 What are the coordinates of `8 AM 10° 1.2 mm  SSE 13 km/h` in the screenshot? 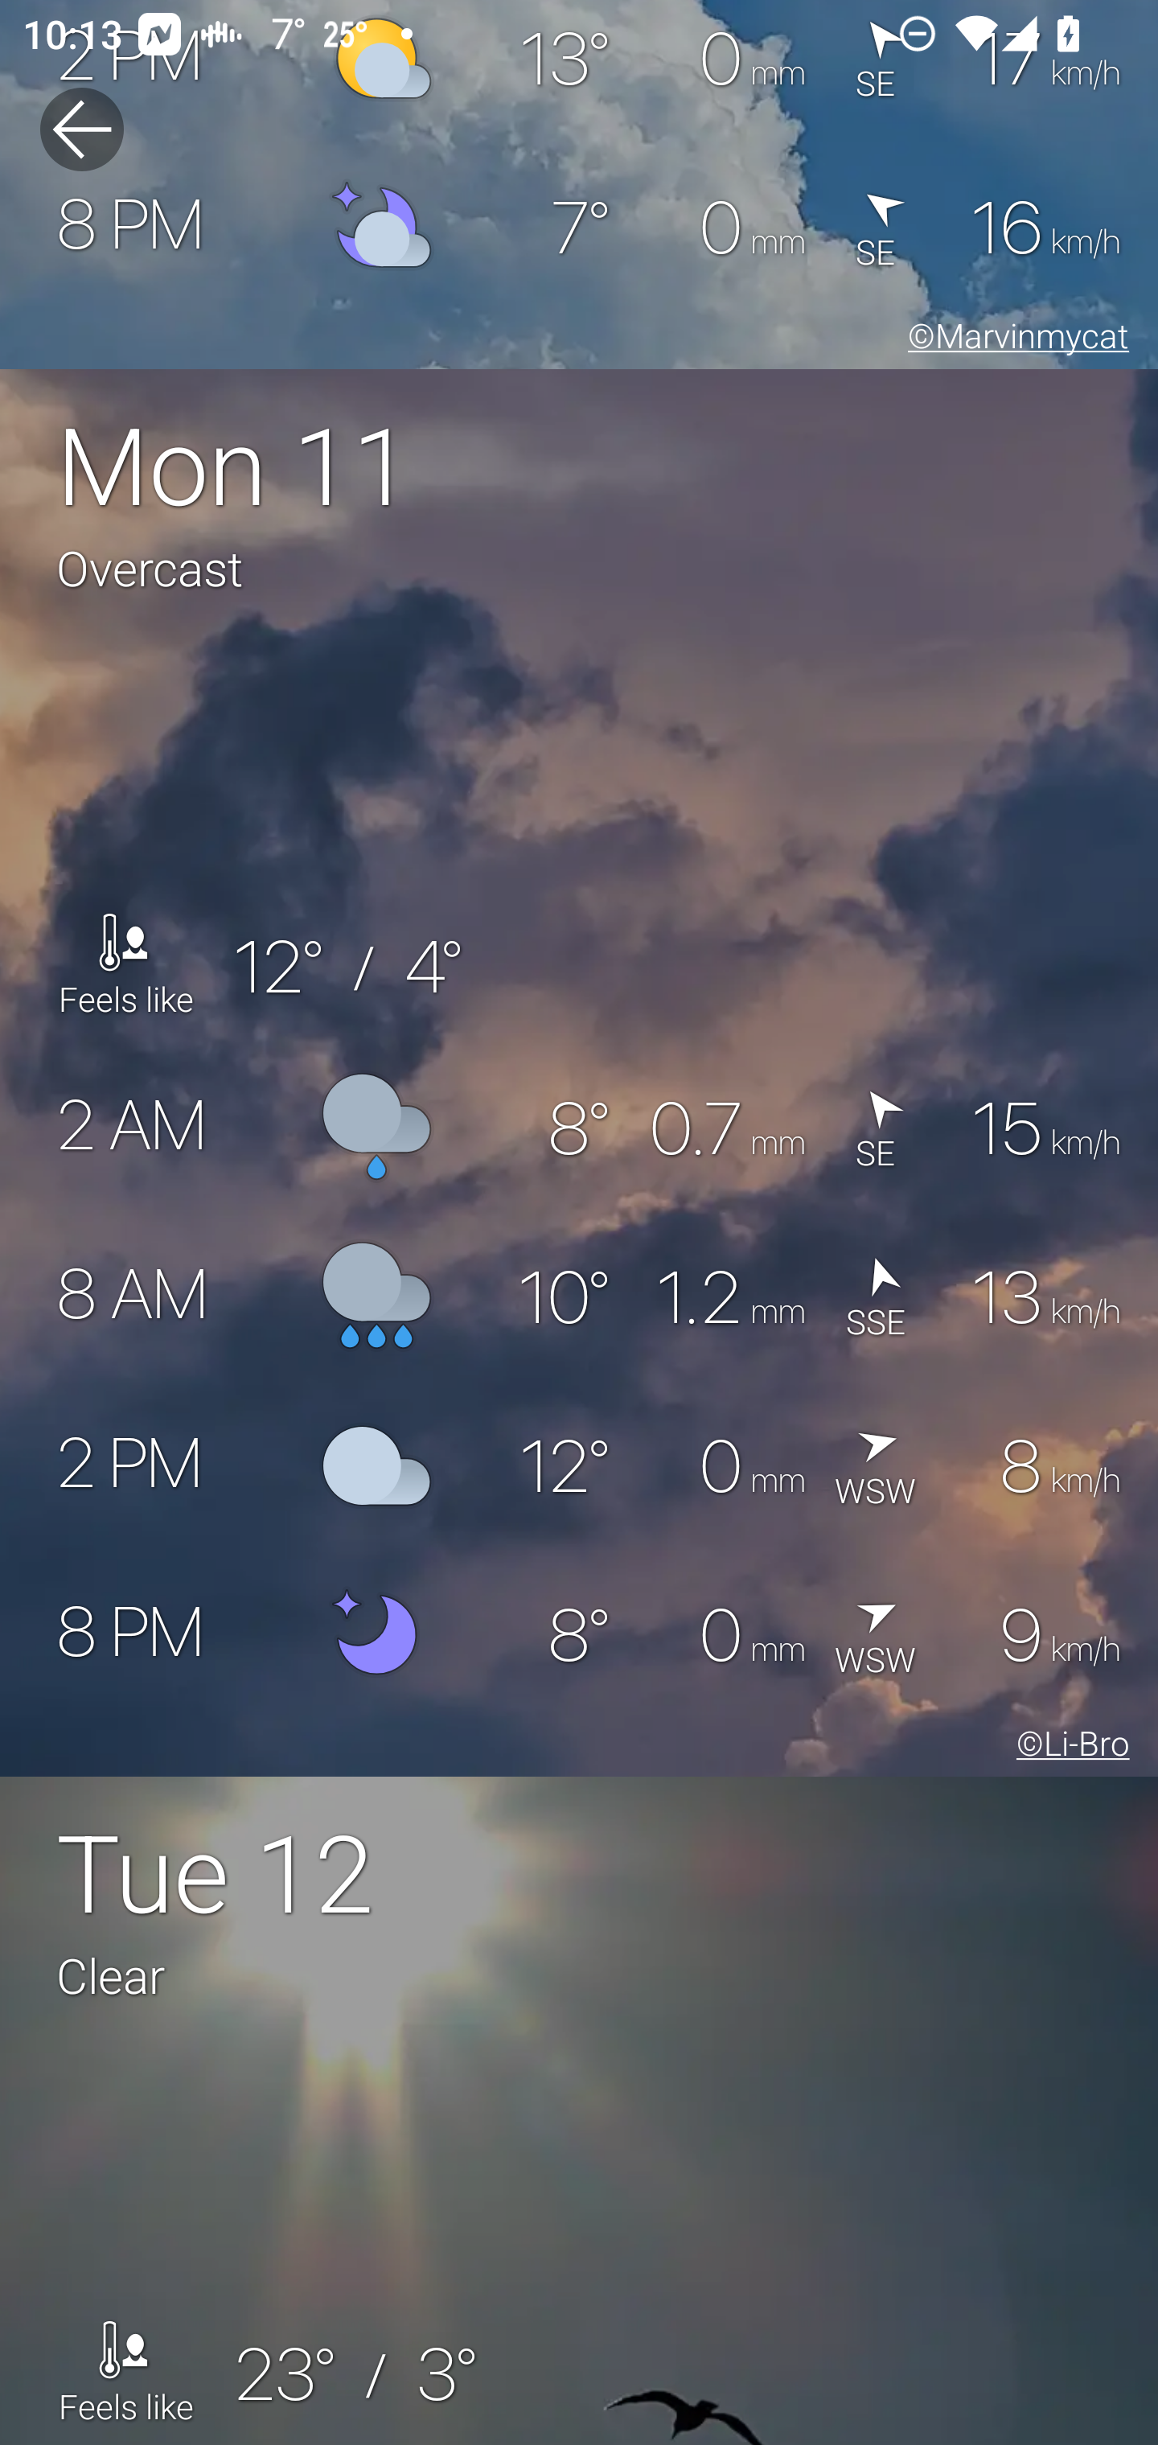 It's located at (579, 1296).